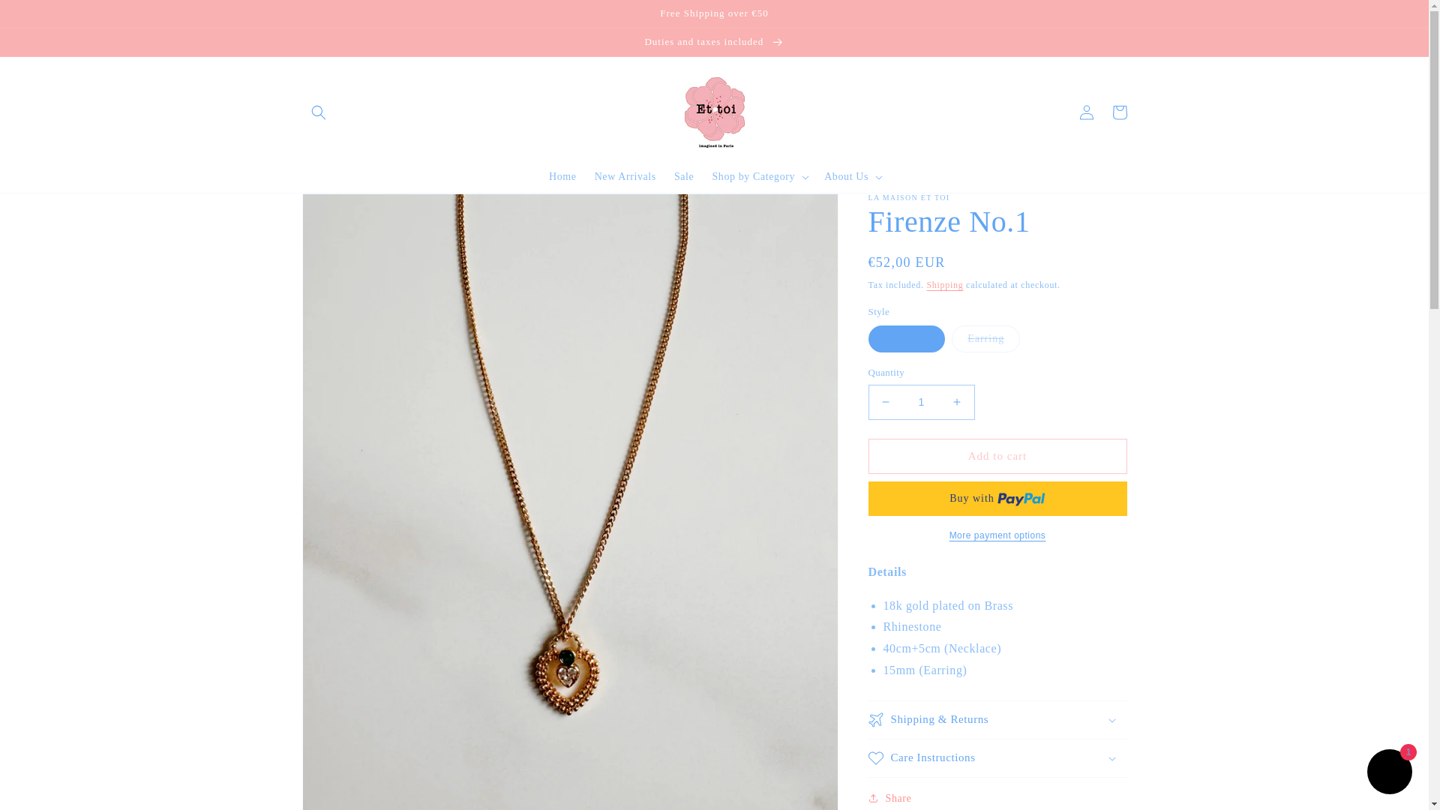 The image size is (1440, 810). What do you see at coordinates (625, 177) in the screenshot?
I see `New Arrivals` at bounding box center [625, 177].